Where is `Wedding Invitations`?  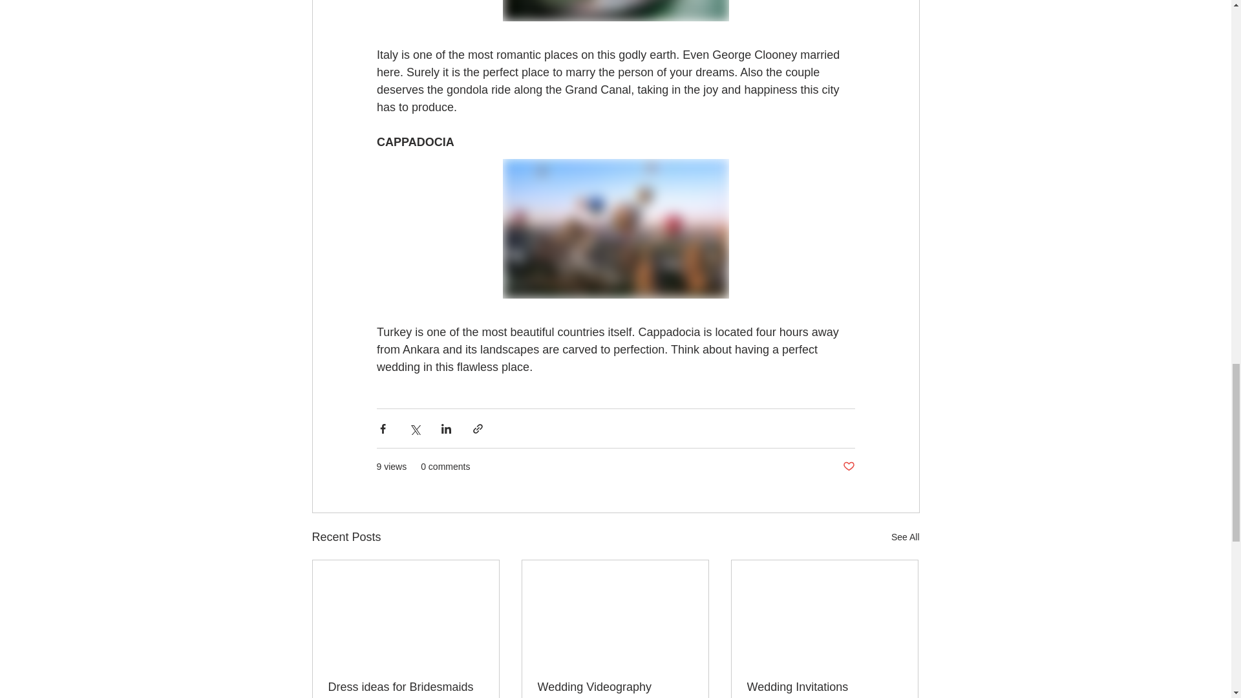 Wedding Invitations is located at coordinates (824, 687).